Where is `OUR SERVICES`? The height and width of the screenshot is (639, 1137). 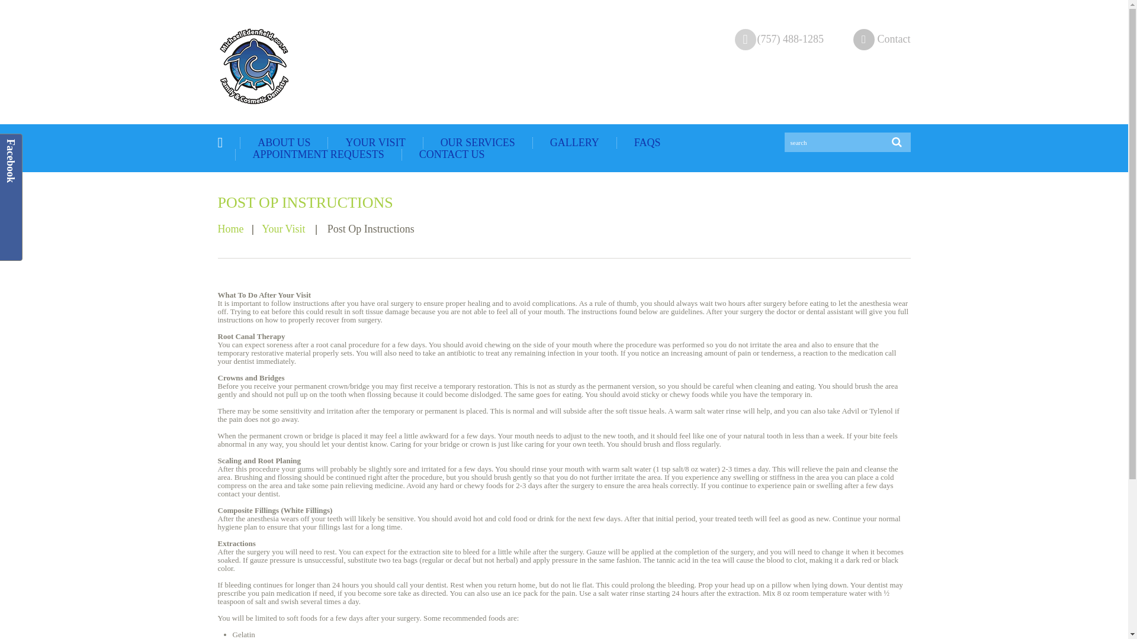
OUR SERVICES is located at coordinates (477, 142).